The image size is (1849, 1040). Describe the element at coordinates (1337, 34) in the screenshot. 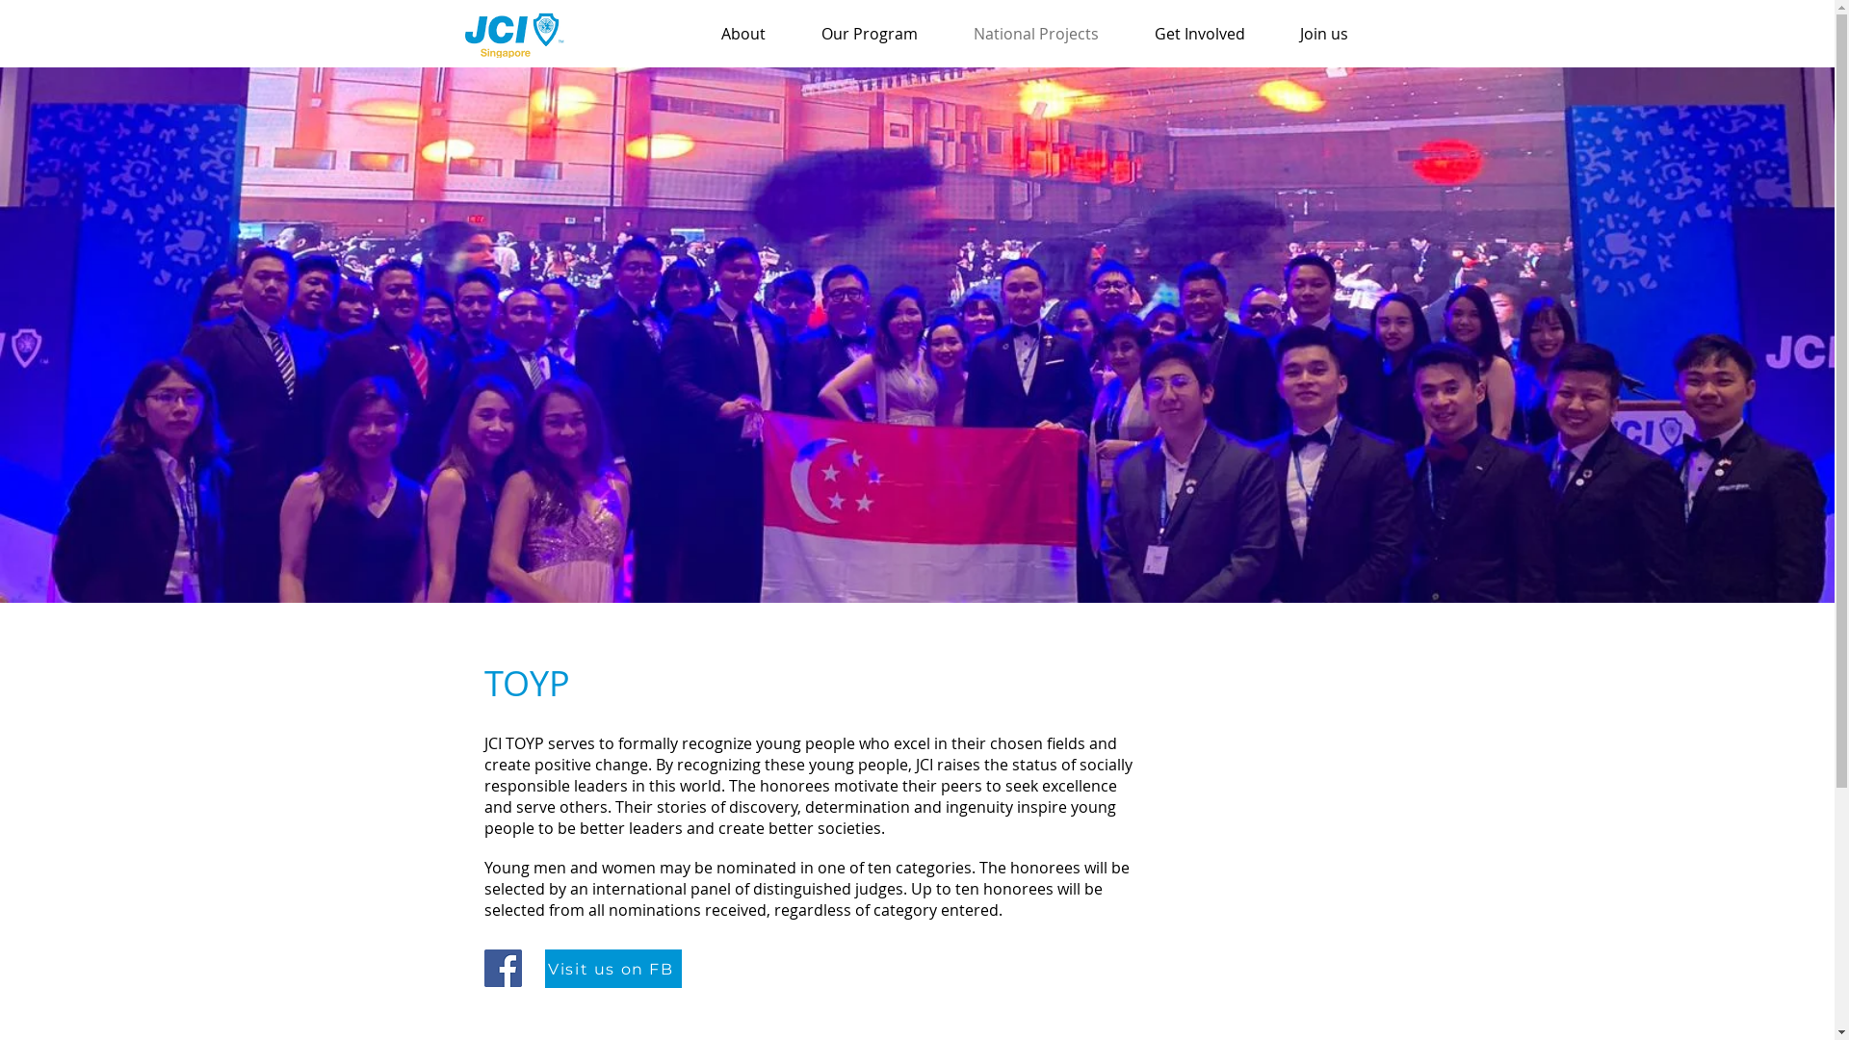

I see `Join us` at that location.